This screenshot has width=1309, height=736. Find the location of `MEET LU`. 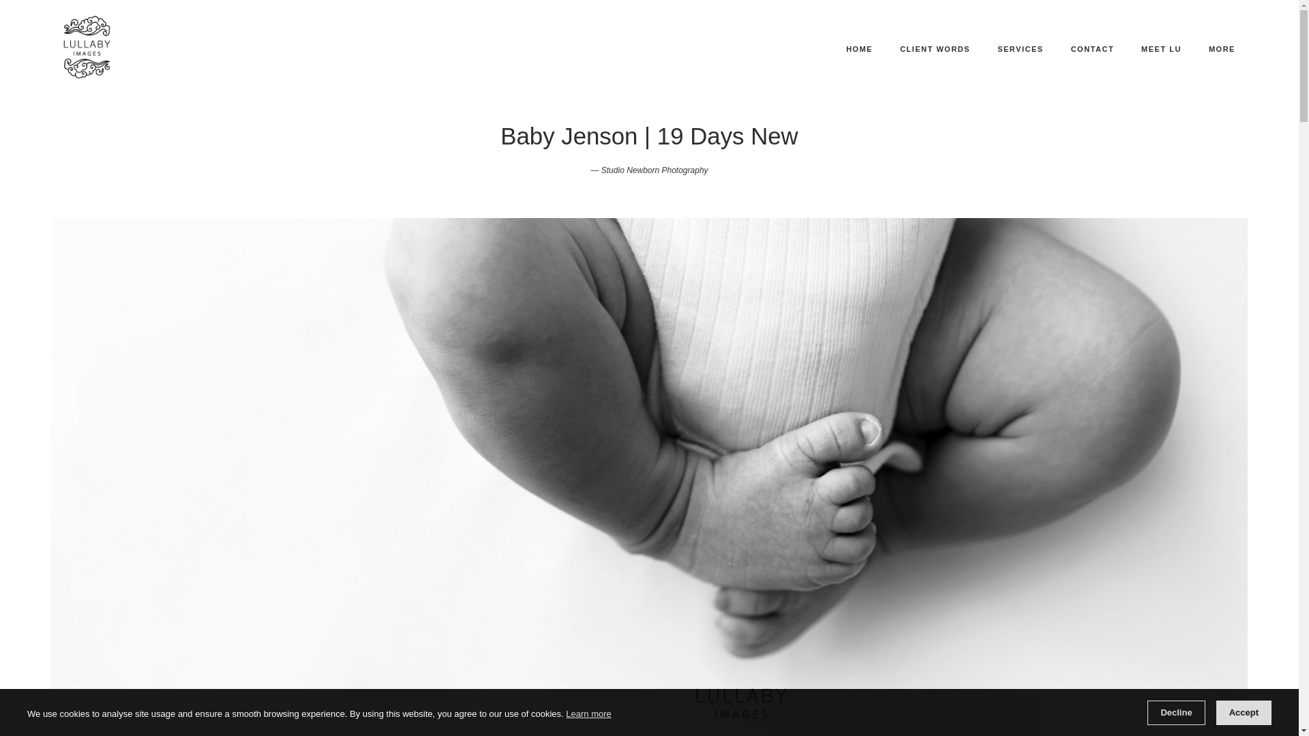

MEET LU is located at coordinates (1162, 49).